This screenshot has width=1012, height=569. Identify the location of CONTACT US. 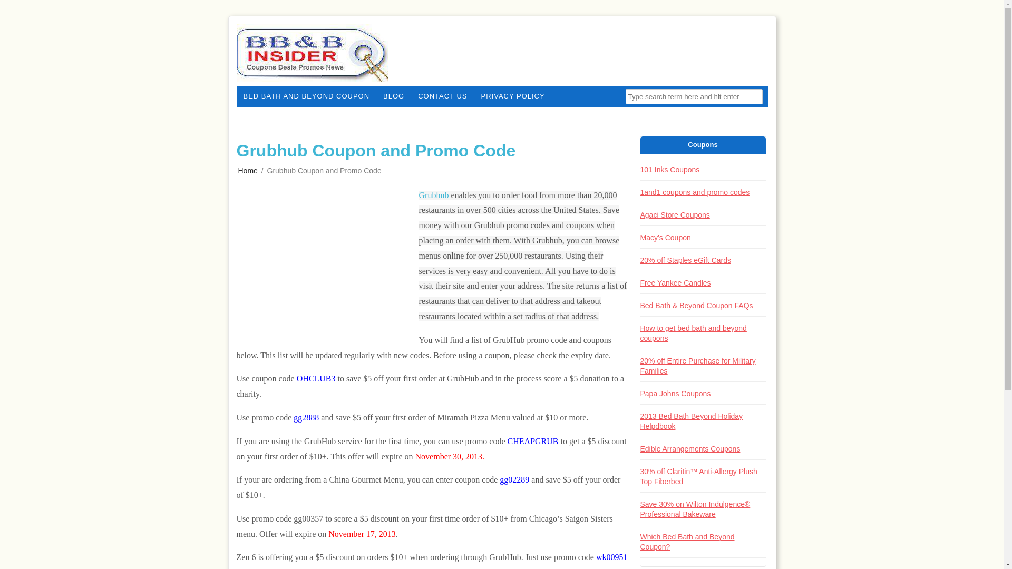
(442, 96).